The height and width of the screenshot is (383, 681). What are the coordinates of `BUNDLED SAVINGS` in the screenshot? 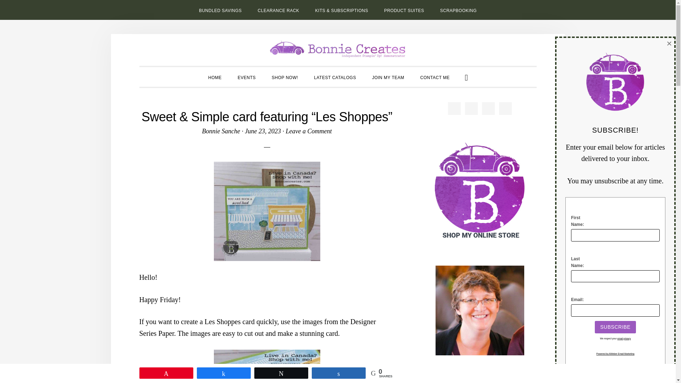 It's located at (221, 10).